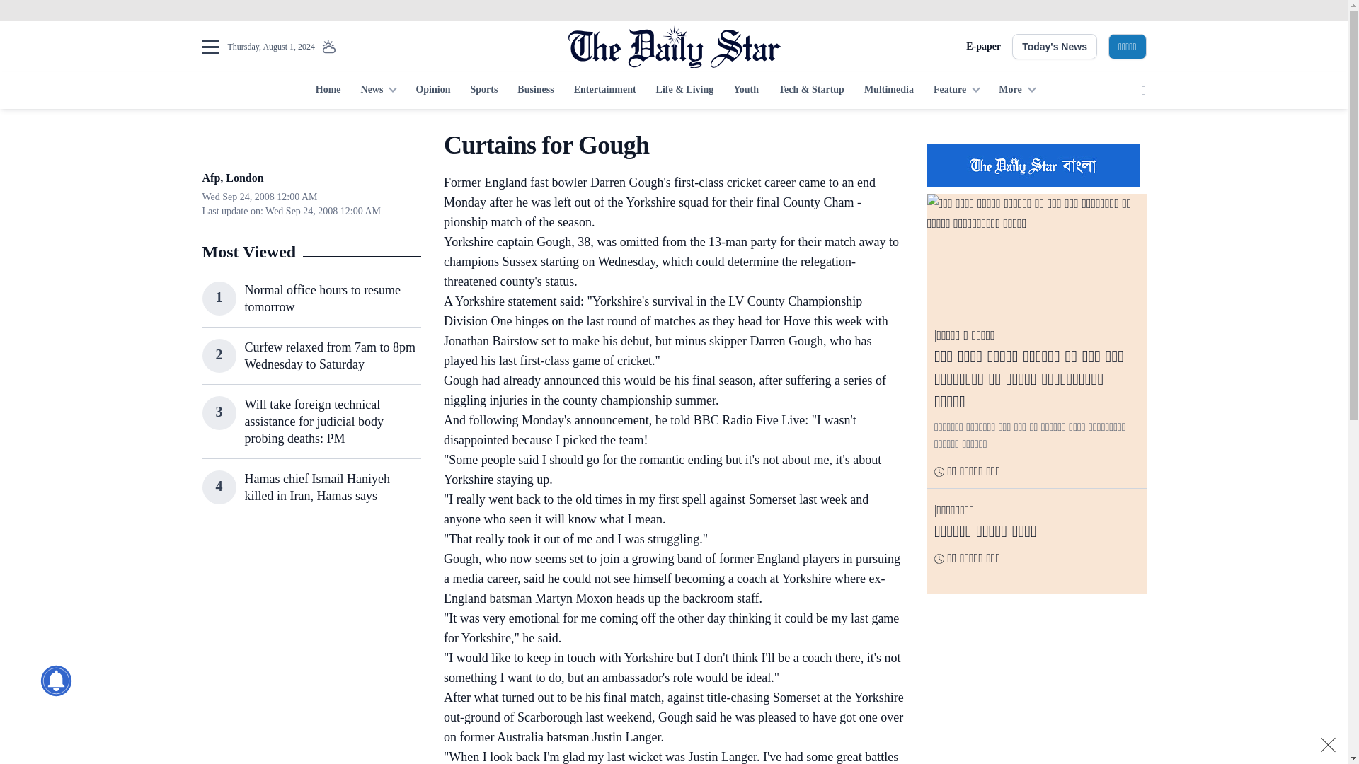 This screenshot has width=1359, height=764. What do you see at coordinates (604, 91) in the screenshot?
I see `Entertainment` at bounding box center [604, 91].